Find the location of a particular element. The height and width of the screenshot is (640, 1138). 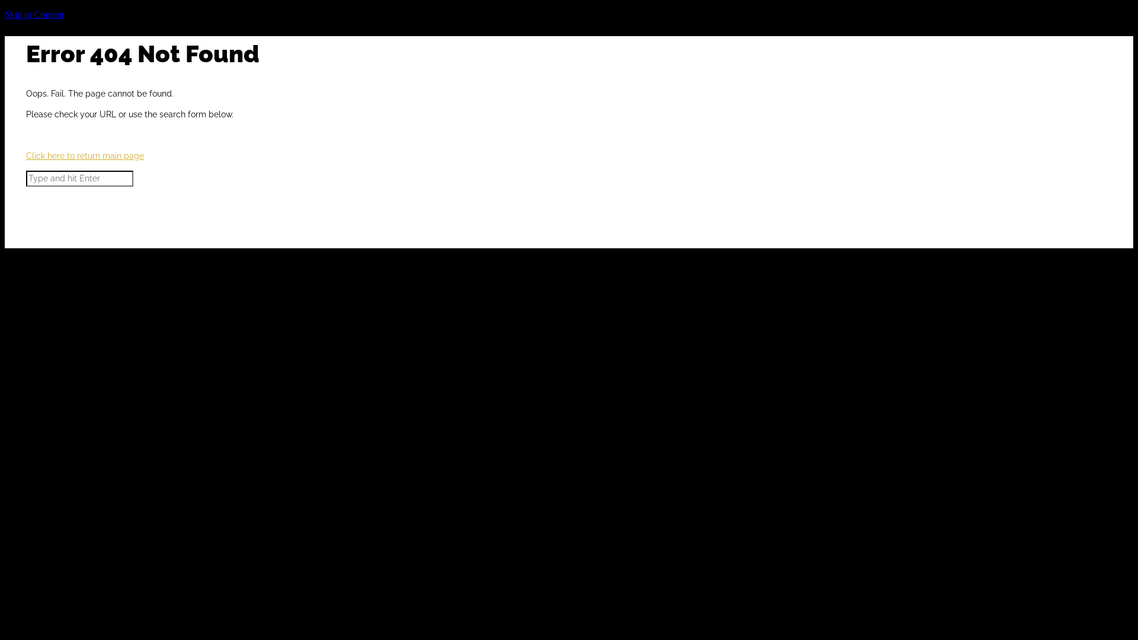

Click here to return main page is located at coordinates (85, 156).